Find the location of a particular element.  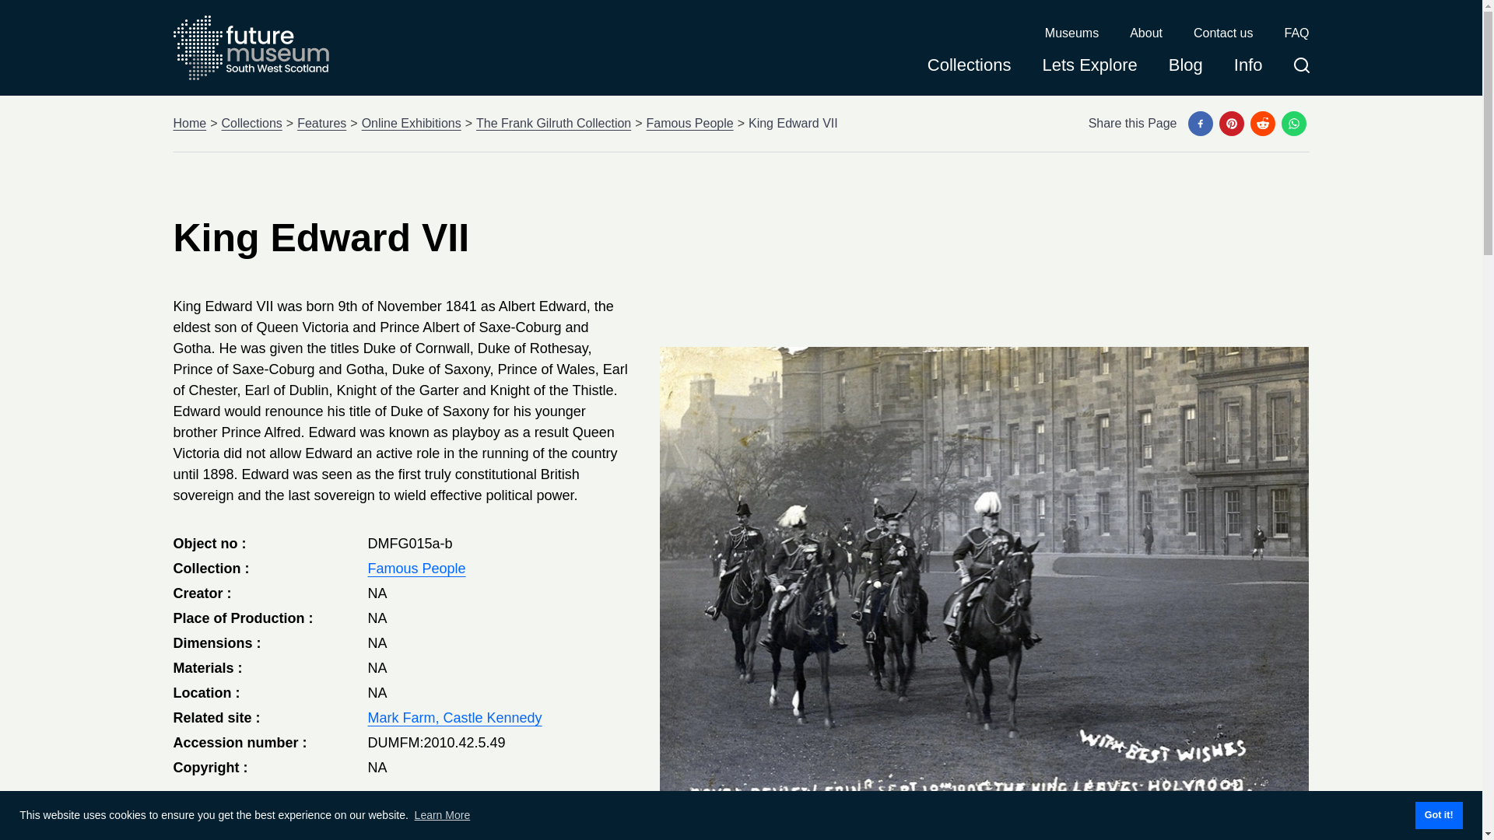

Lets Explore is located at coordinates (1089, 70).